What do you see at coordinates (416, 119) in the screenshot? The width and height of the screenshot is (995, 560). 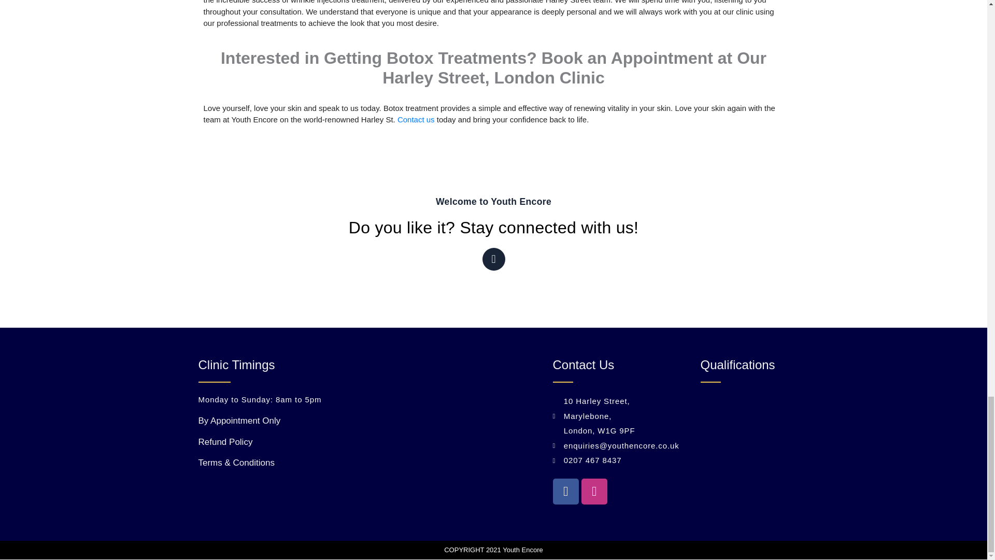 I see `Contact us` at bounding box center [416, 119].